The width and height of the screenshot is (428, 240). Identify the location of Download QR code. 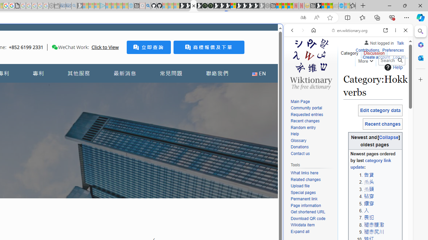
(308, 219).